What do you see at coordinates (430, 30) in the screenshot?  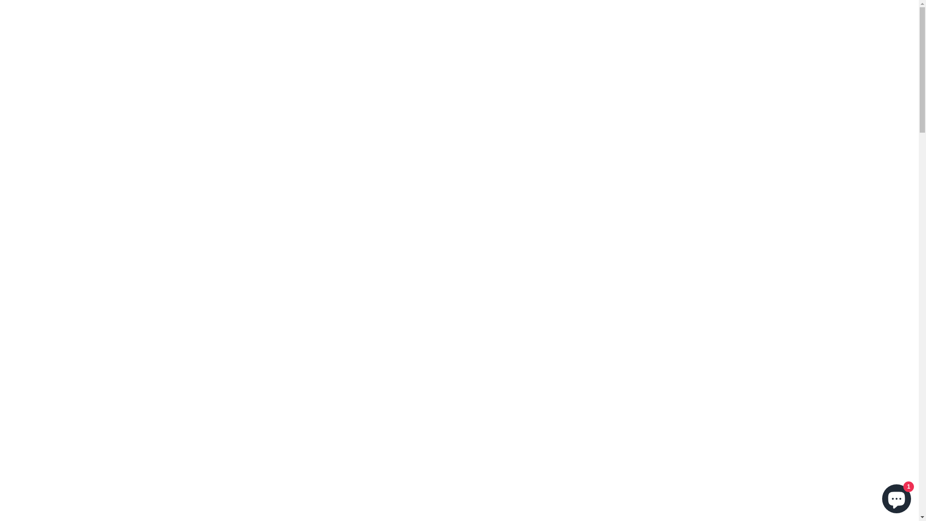 I see `Shop` at bounding box center [430, 30].